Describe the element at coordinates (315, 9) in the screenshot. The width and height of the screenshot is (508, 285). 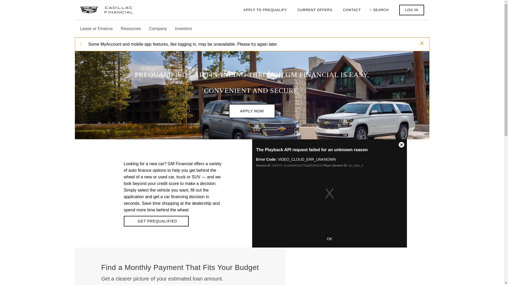
I see `CURRENT OFFERS` at that location.